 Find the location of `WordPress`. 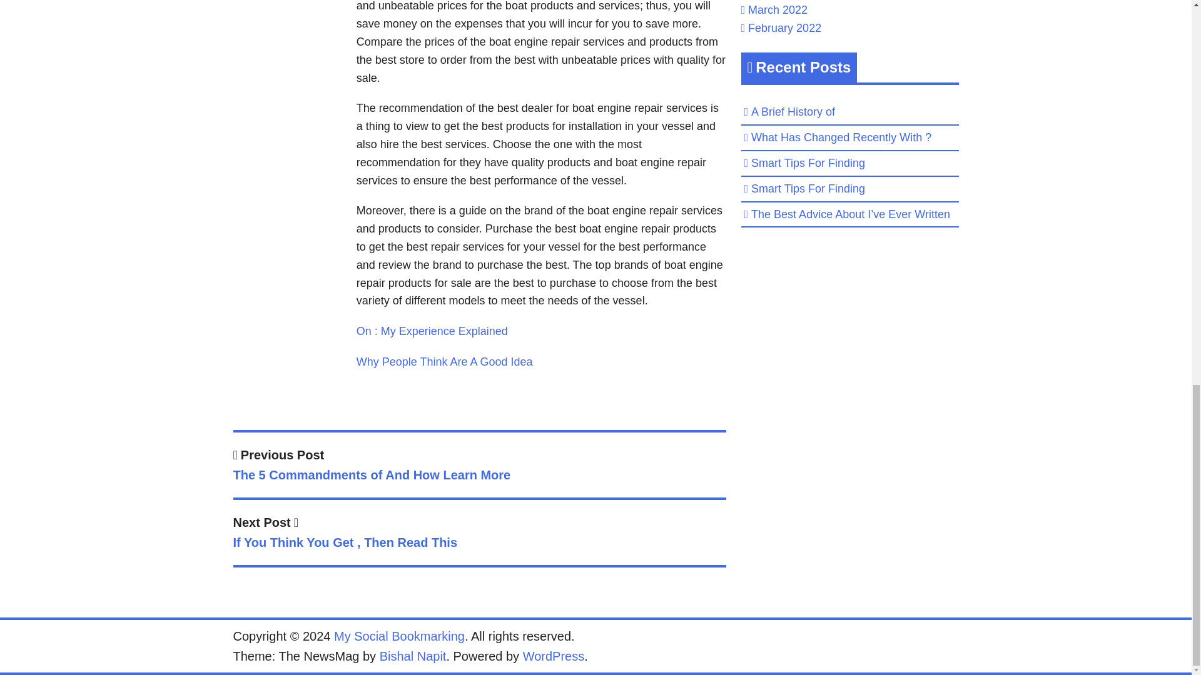

WordPress is located at coordinates (479, 535).